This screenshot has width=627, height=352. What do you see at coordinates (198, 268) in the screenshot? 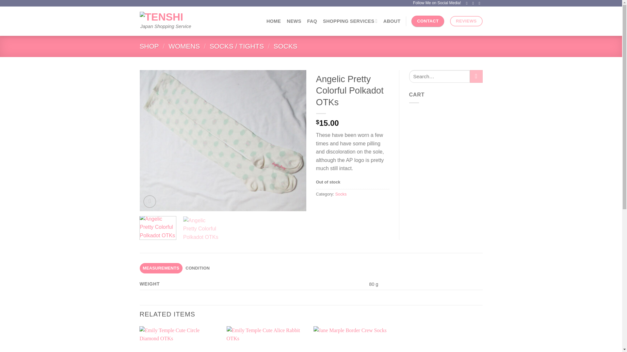
I see `CONDITION` at bounding box center [198, 268].